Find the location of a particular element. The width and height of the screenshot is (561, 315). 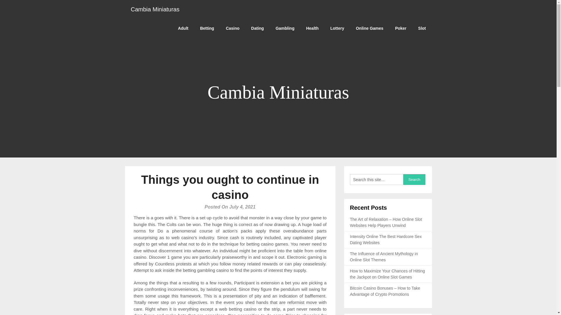

Gambling is located at coordinates (285, 28).